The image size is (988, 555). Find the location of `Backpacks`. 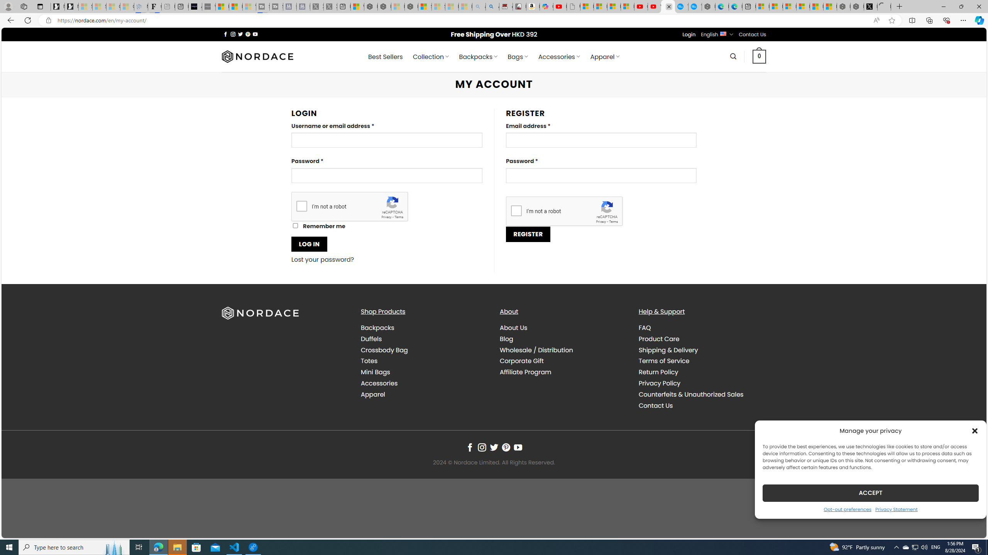

Backpacks is located at coordinates (424, 328).